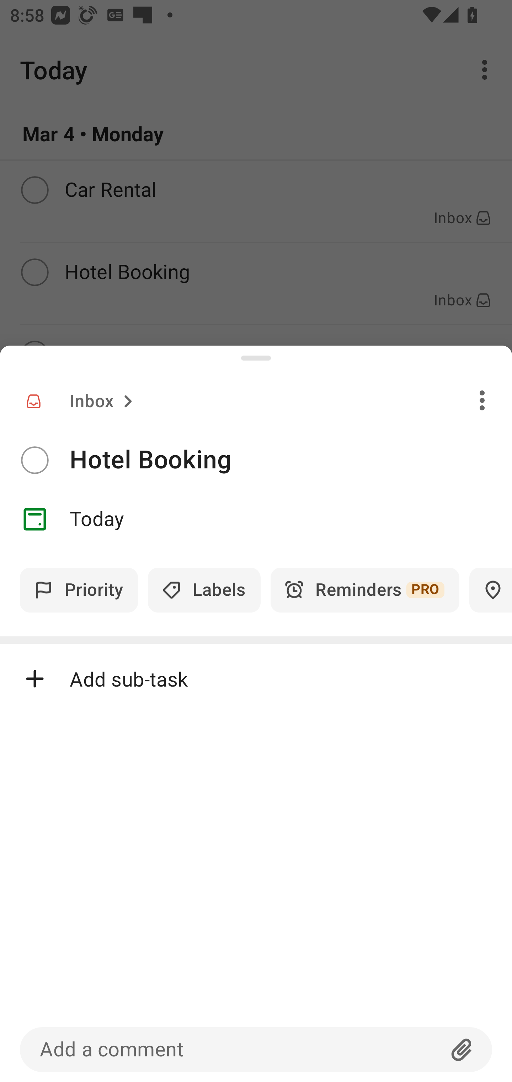  I want to click on Attachment, so click(462, 1049).